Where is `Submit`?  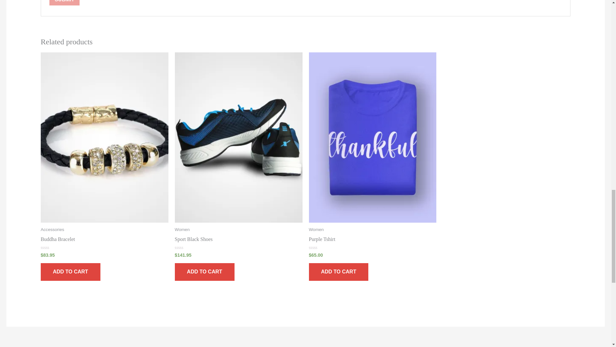 Submit is located at coordinates (64, 3).